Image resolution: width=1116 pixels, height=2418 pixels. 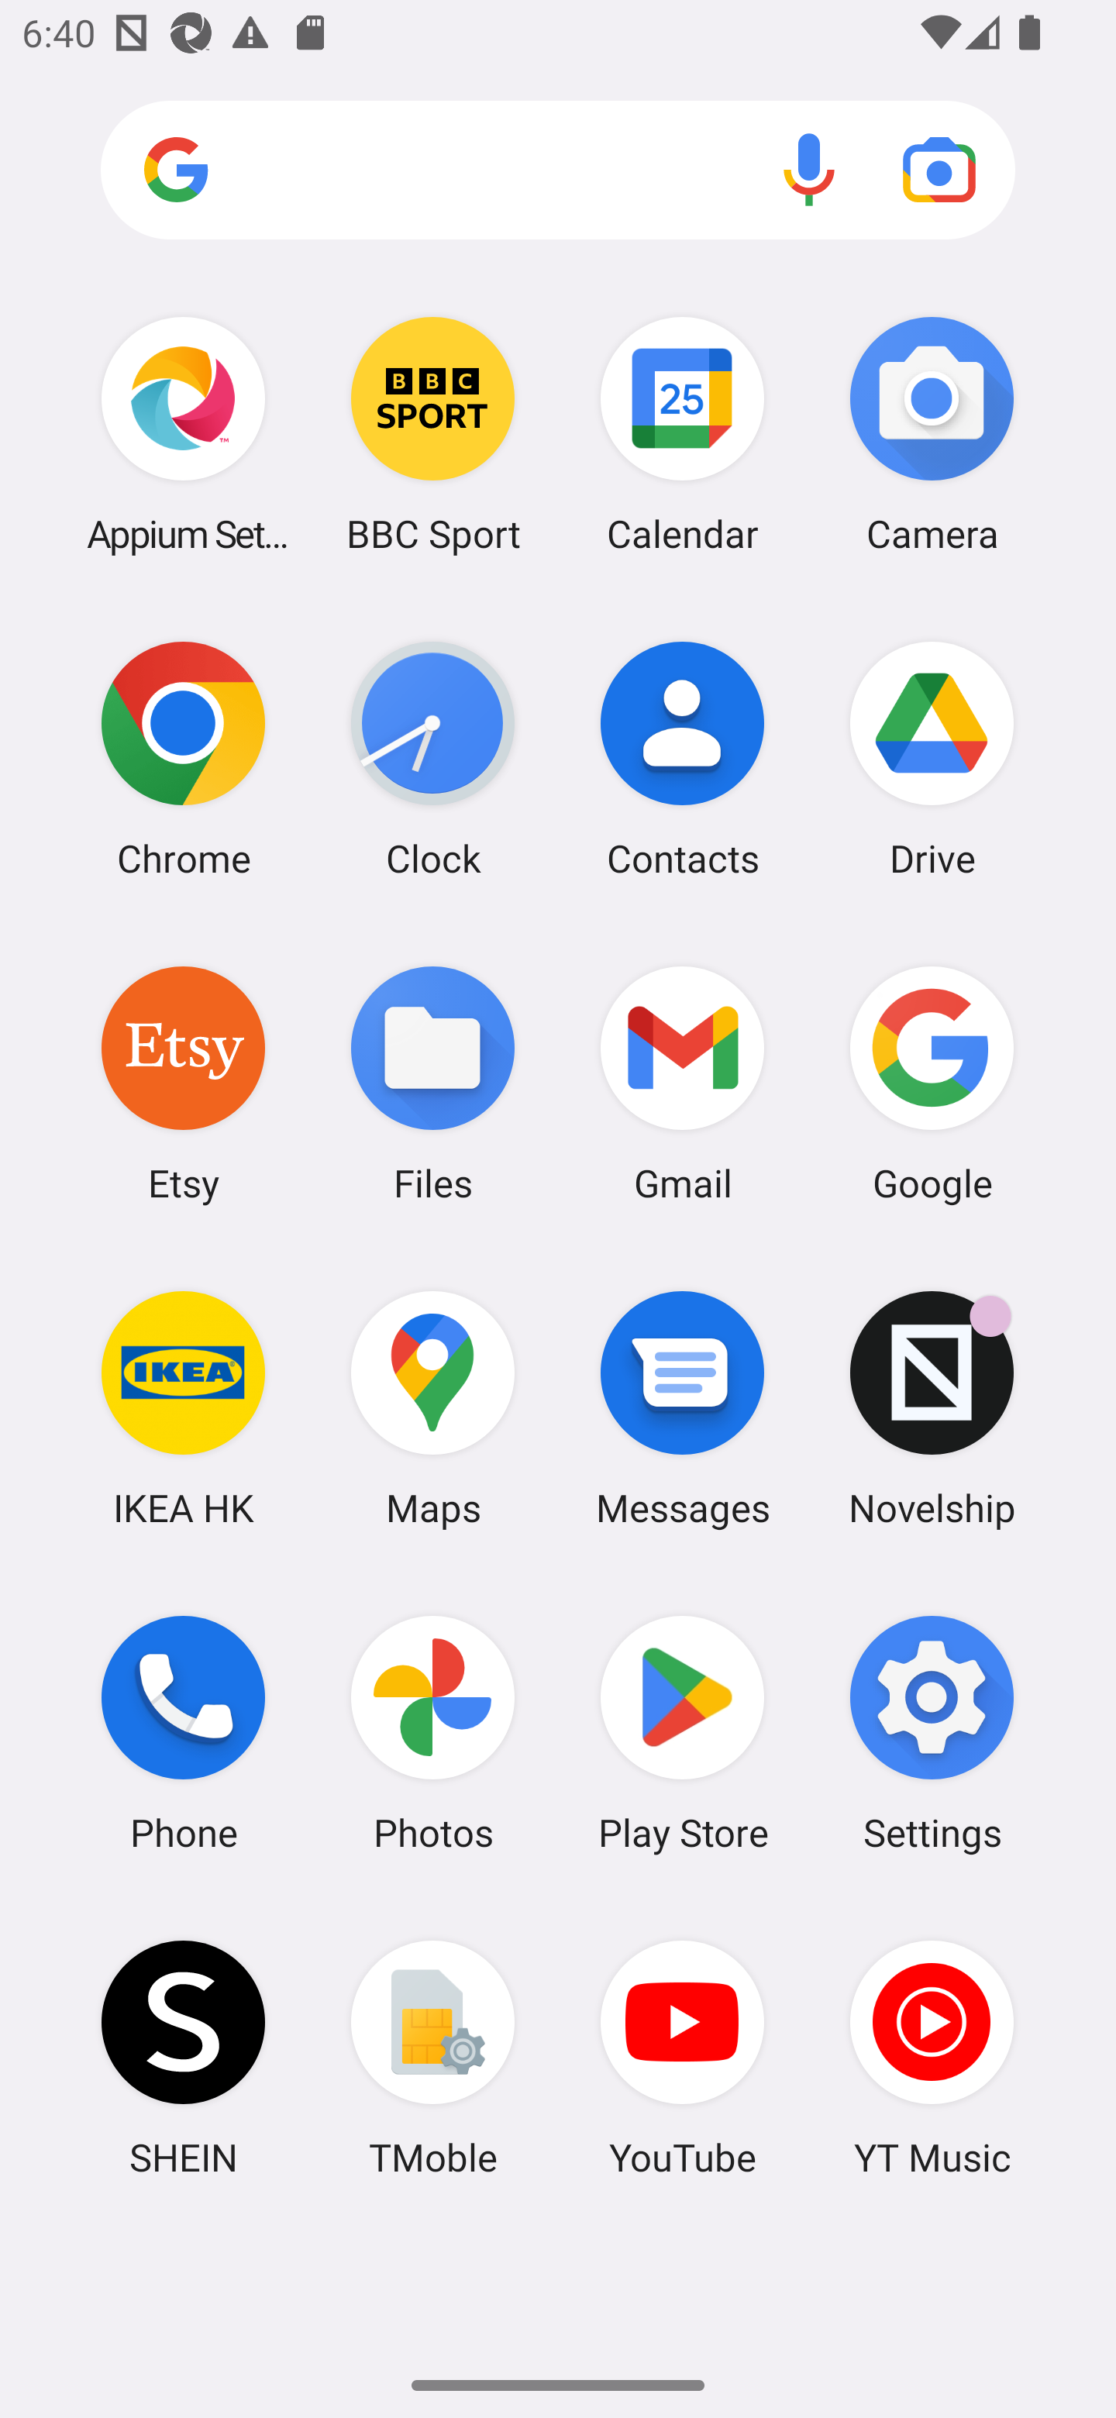 I want to click on Chrome, so click(x=183, y=759).